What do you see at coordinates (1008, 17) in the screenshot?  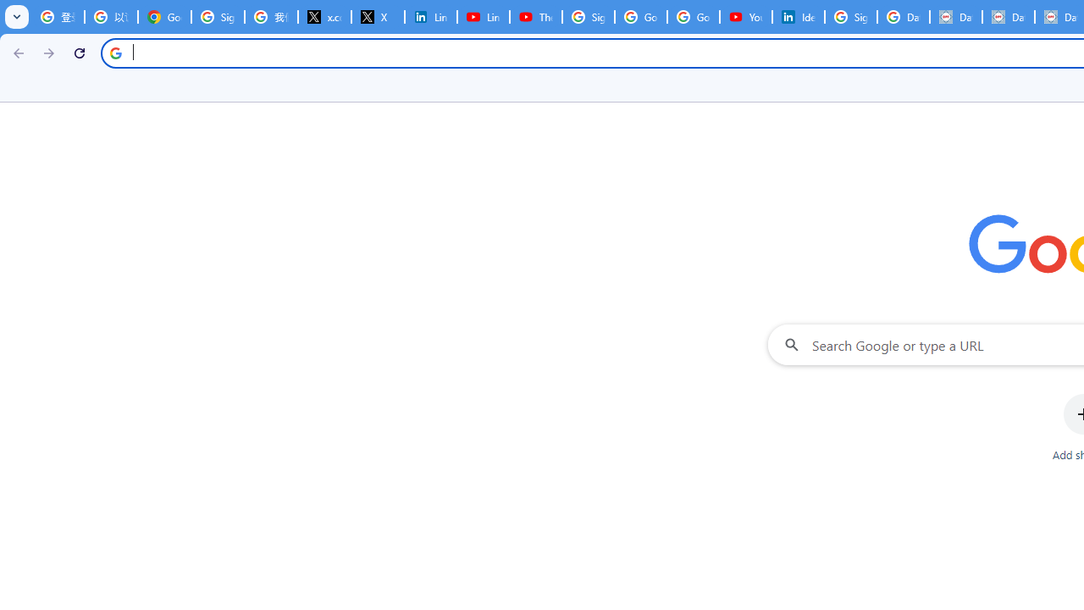 I see `Data Privacy Framework` at bounding box center [1008, 17].